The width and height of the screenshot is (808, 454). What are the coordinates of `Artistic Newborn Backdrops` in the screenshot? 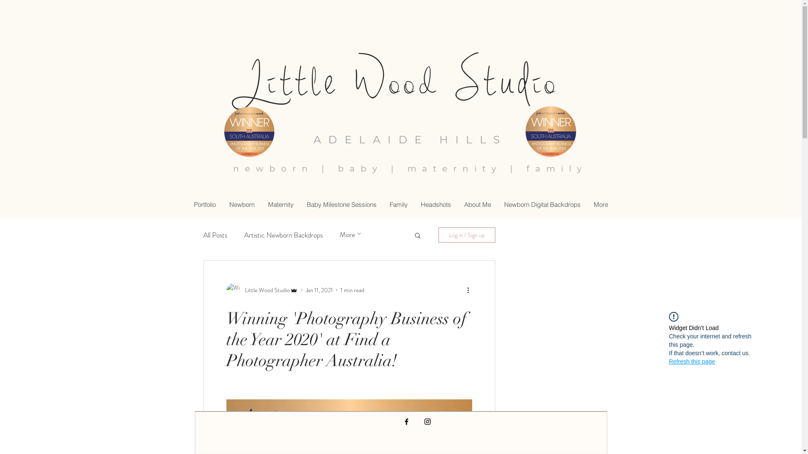 It's located at (284, 235).